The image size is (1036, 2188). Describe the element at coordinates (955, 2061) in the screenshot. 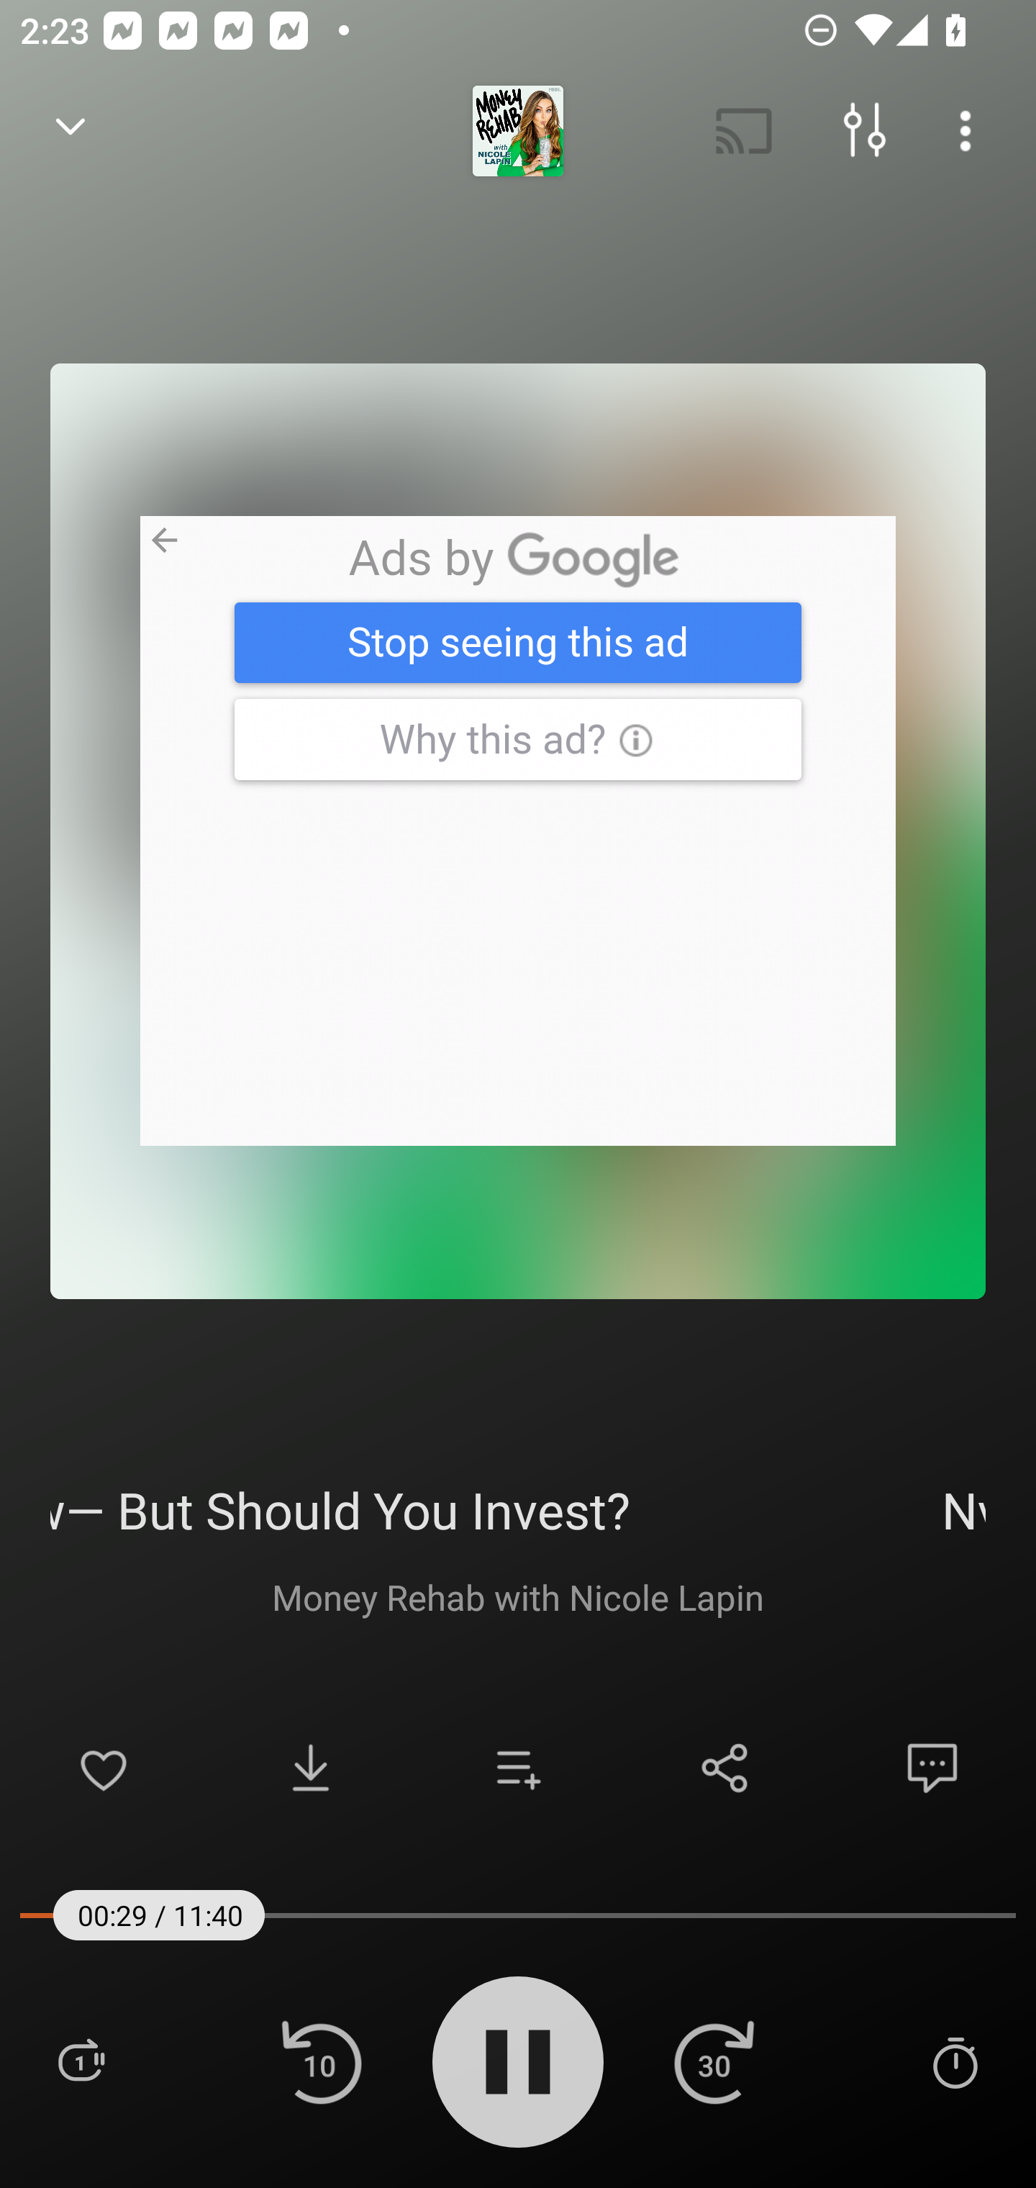

I see `Sleep Timer ` at that location.